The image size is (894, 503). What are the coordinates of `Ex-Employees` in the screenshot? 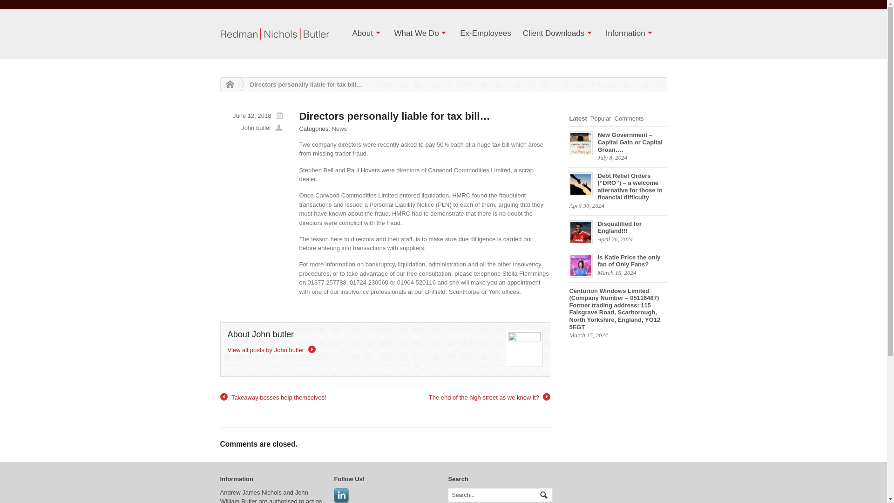 It's located at (485, 34).